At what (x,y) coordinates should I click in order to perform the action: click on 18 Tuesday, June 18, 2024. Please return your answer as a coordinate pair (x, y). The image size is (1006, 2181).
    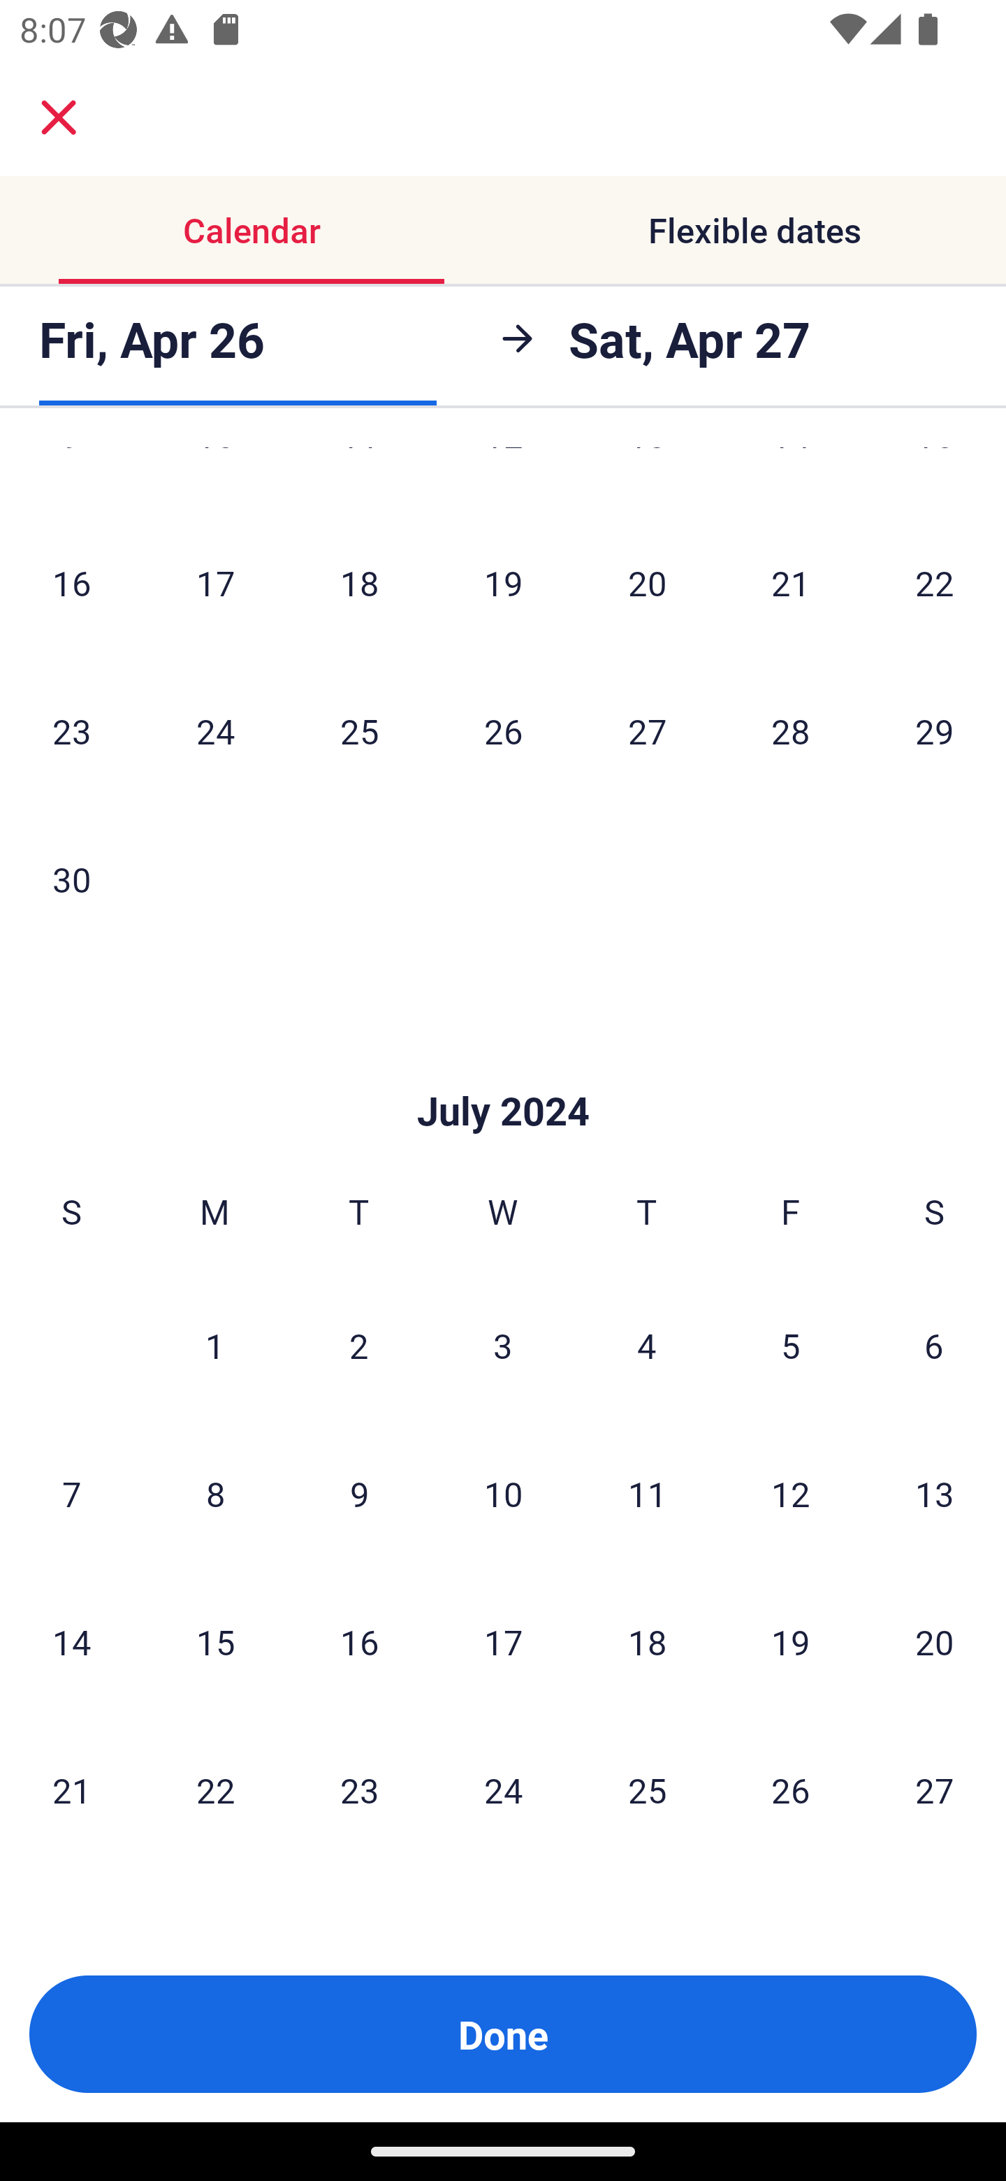
    Looking at the image, I should click on (359, 582).